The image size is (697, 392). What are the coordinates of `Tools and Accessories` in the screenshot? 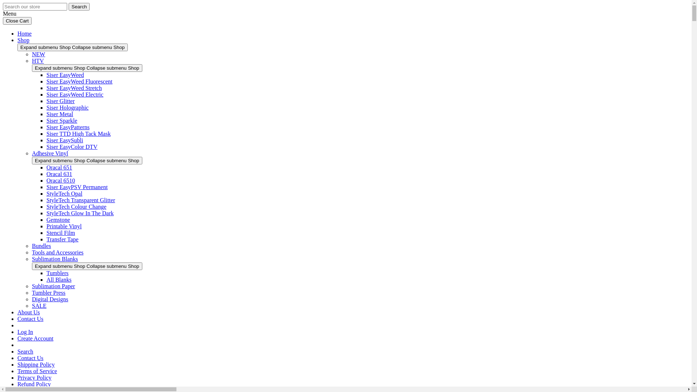 It's located at (58, 253).